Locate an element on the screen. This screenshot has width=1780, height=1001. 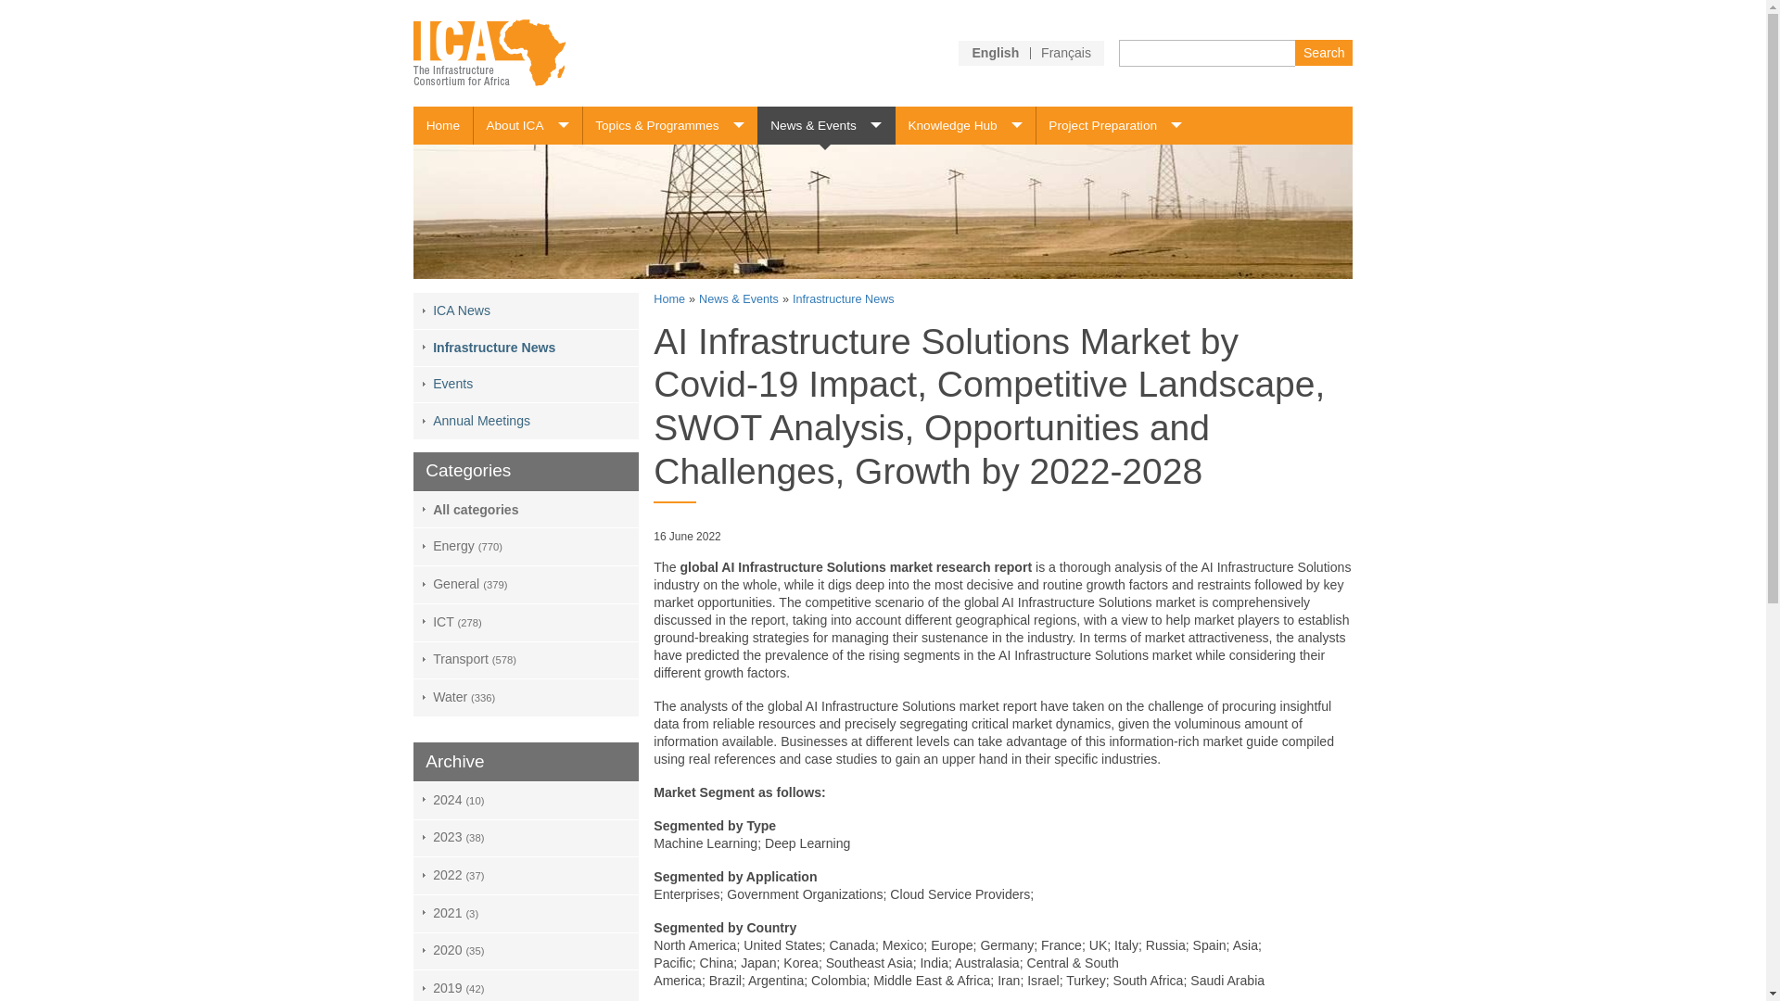
Article is located at coordinates (995, 52).